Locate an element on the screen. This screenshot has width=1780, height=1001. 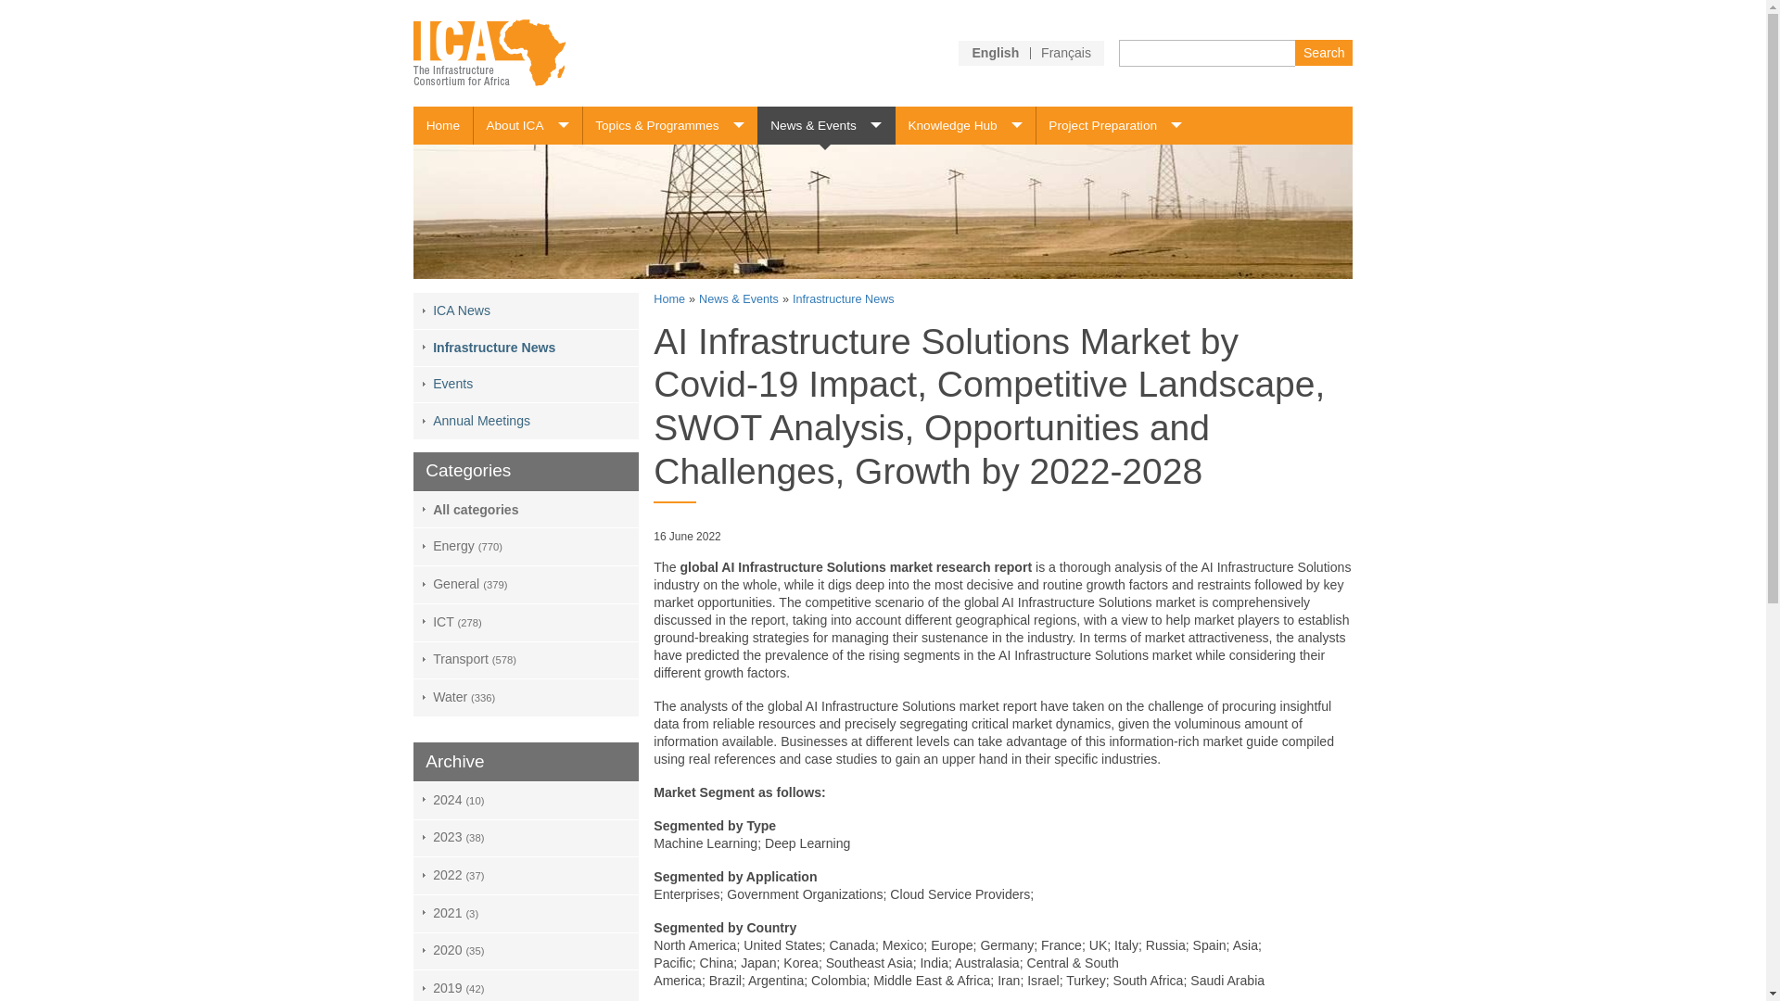
Article is located at coordinates (995, 52).